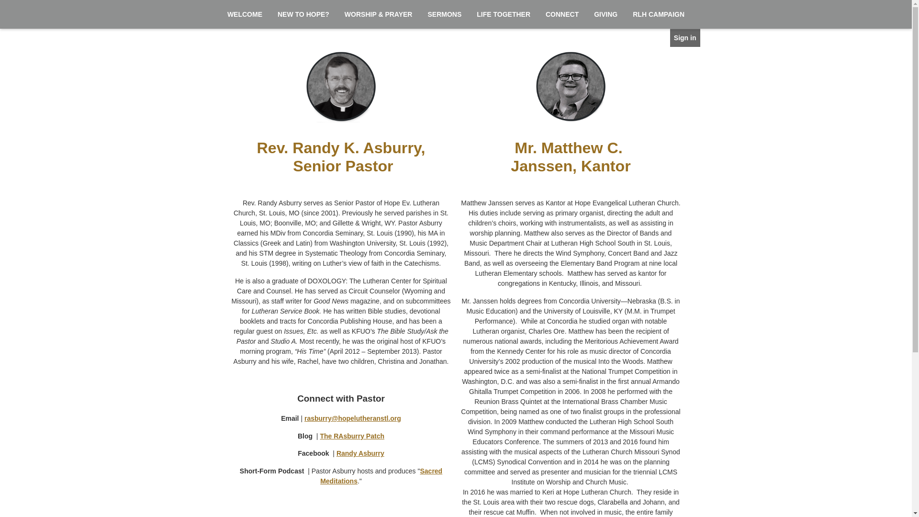  Describe the element at coordinates (685, 38) in the screenshot. I see `Sign in` at that location.